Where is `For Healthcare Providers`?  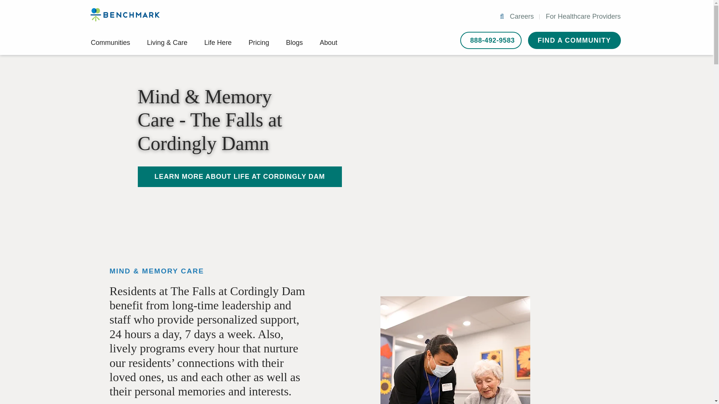
For Healthcare Providers is located at coordinates (583, 16).